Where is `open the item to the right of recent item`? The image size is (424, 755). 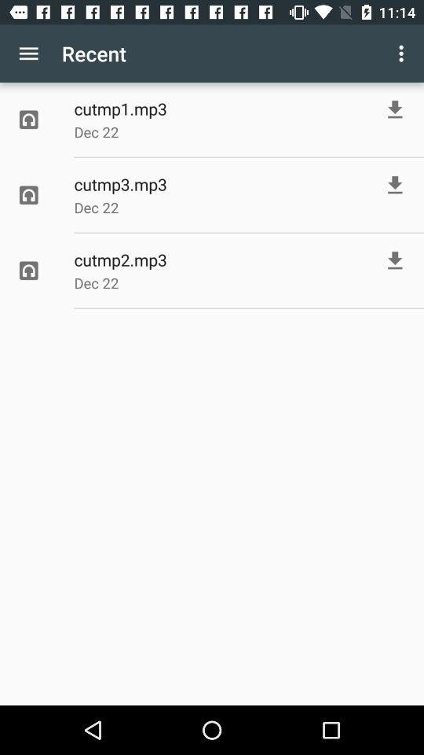 open the item to the right of recent item is located at coordinates (404, 53).